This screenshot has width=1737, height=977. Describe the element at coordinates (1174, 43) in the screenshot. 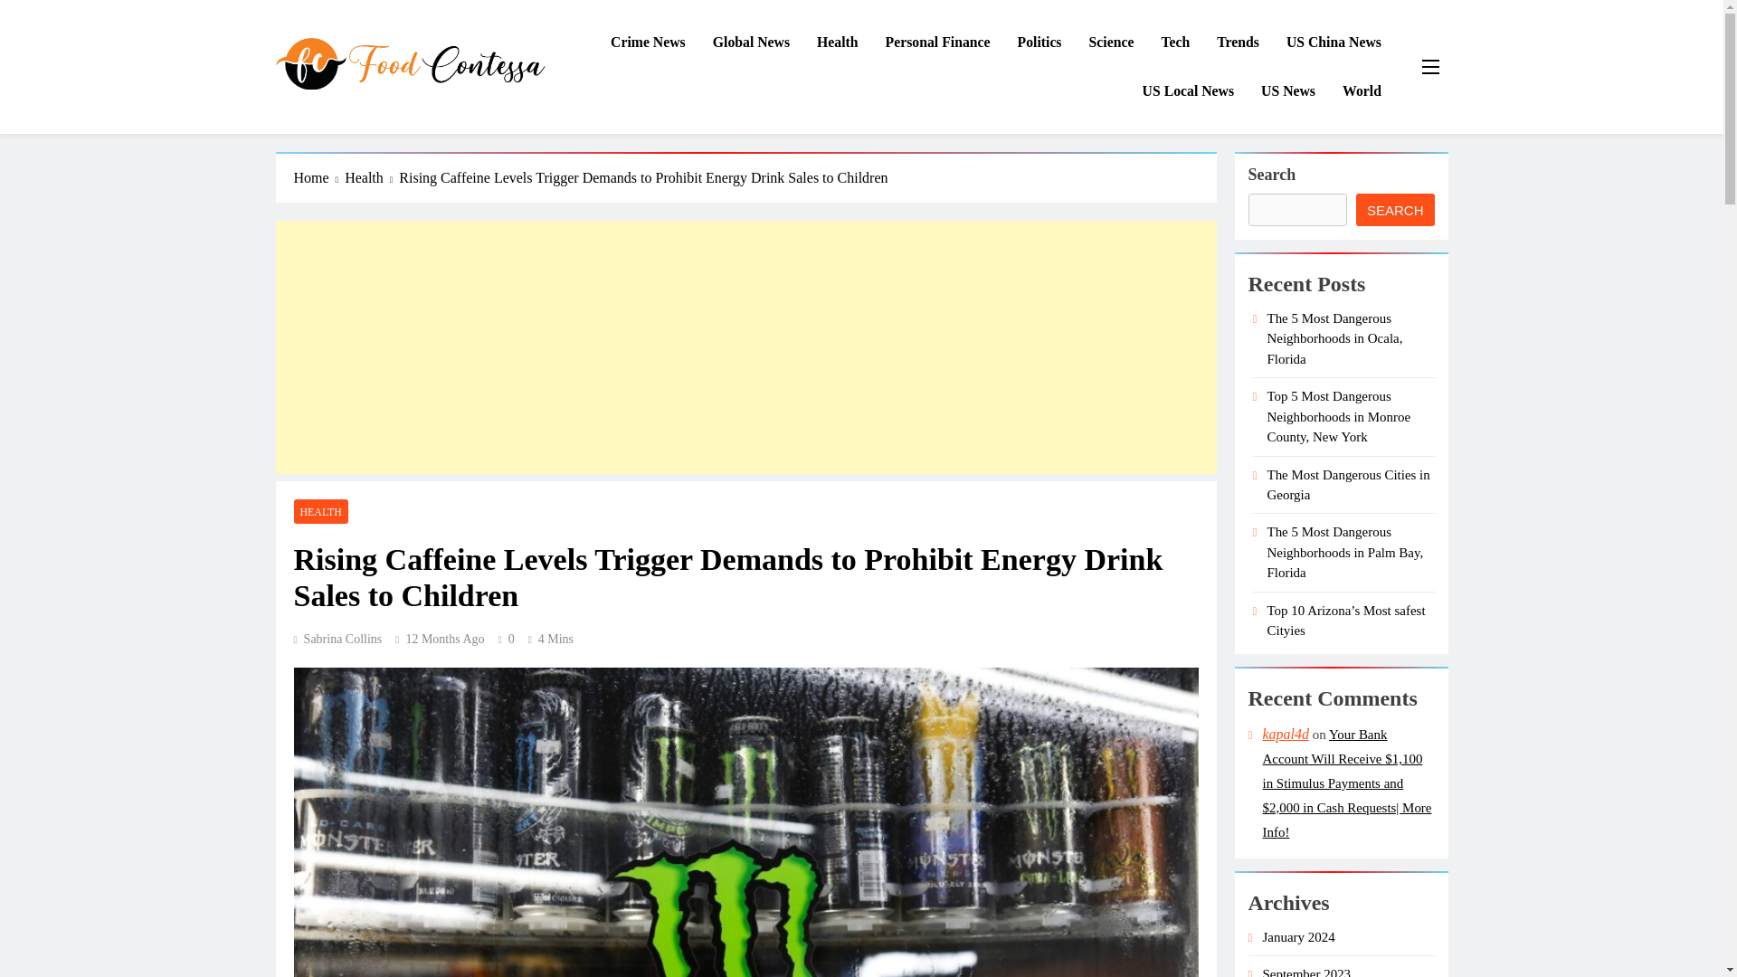

I see `Tech` at that location.